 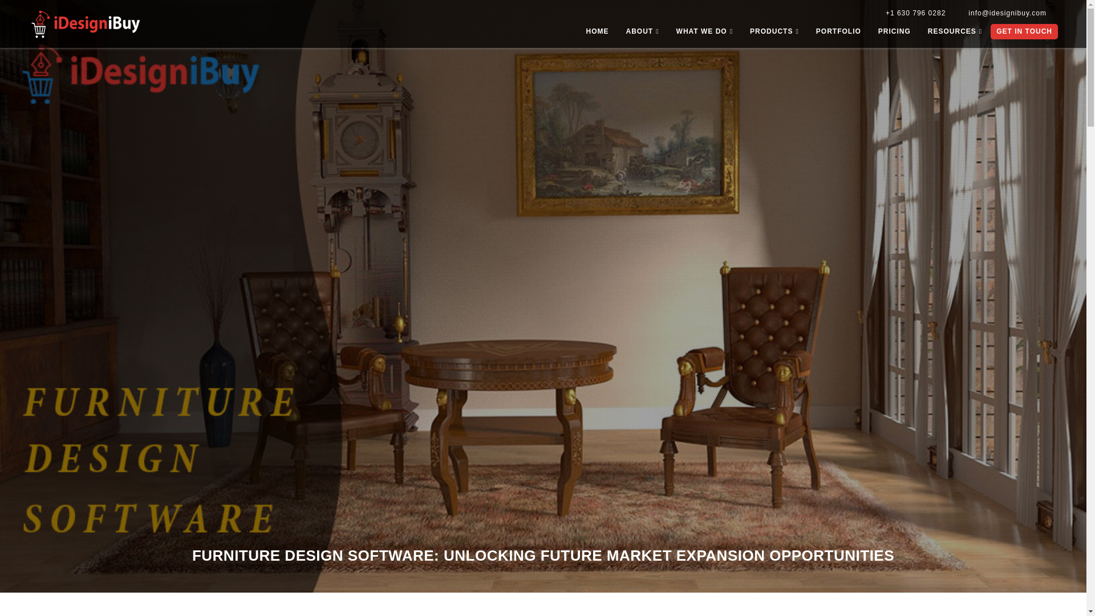 What do you see at coordinates (597, 34) in the screenshot?
I see `HOME` at bounding box center [597, 34].